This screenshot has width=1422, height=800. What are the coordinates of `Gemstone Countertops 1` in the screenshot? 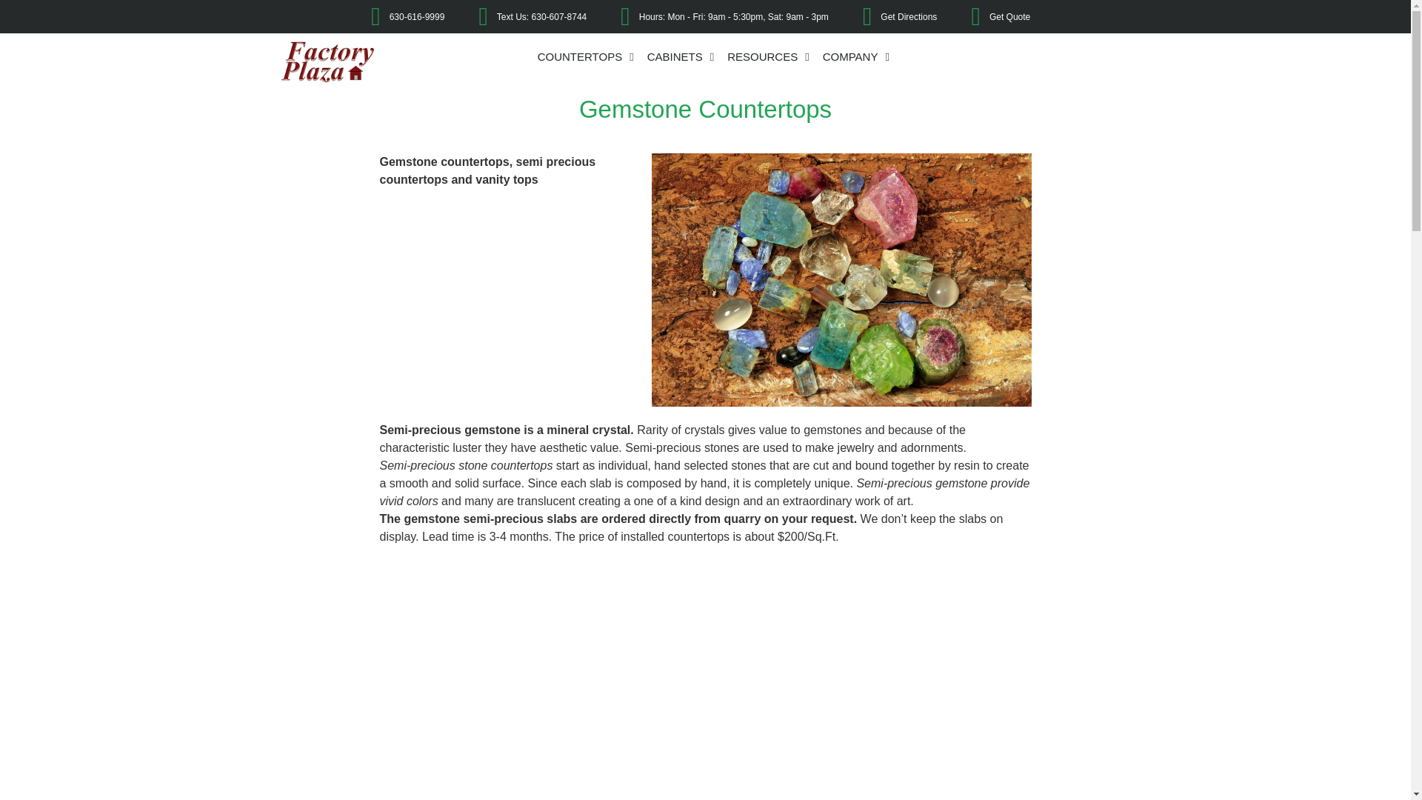 It's located at (841, 280).